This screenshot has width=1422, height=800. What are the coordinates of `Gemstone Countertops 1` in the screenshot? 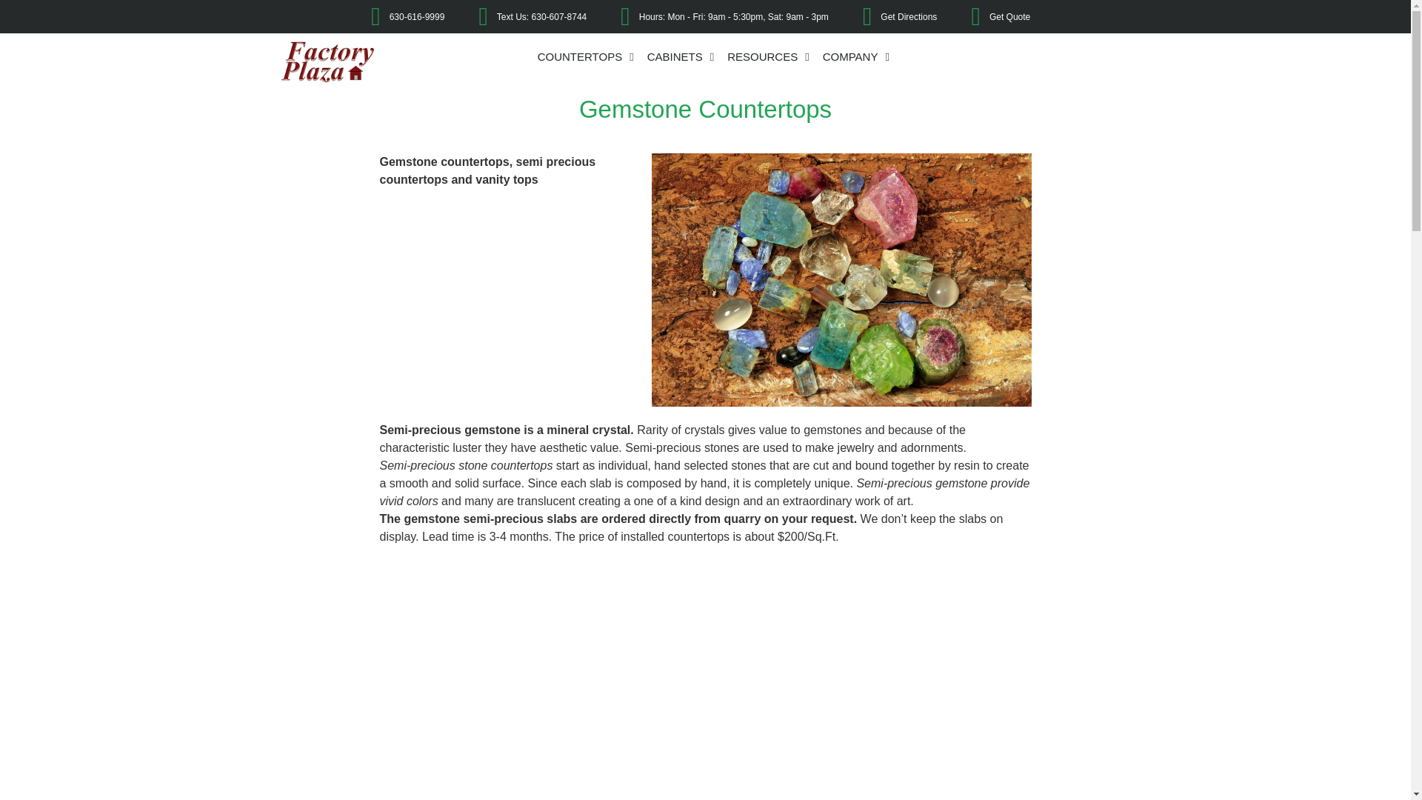 It's located at (841, 280).